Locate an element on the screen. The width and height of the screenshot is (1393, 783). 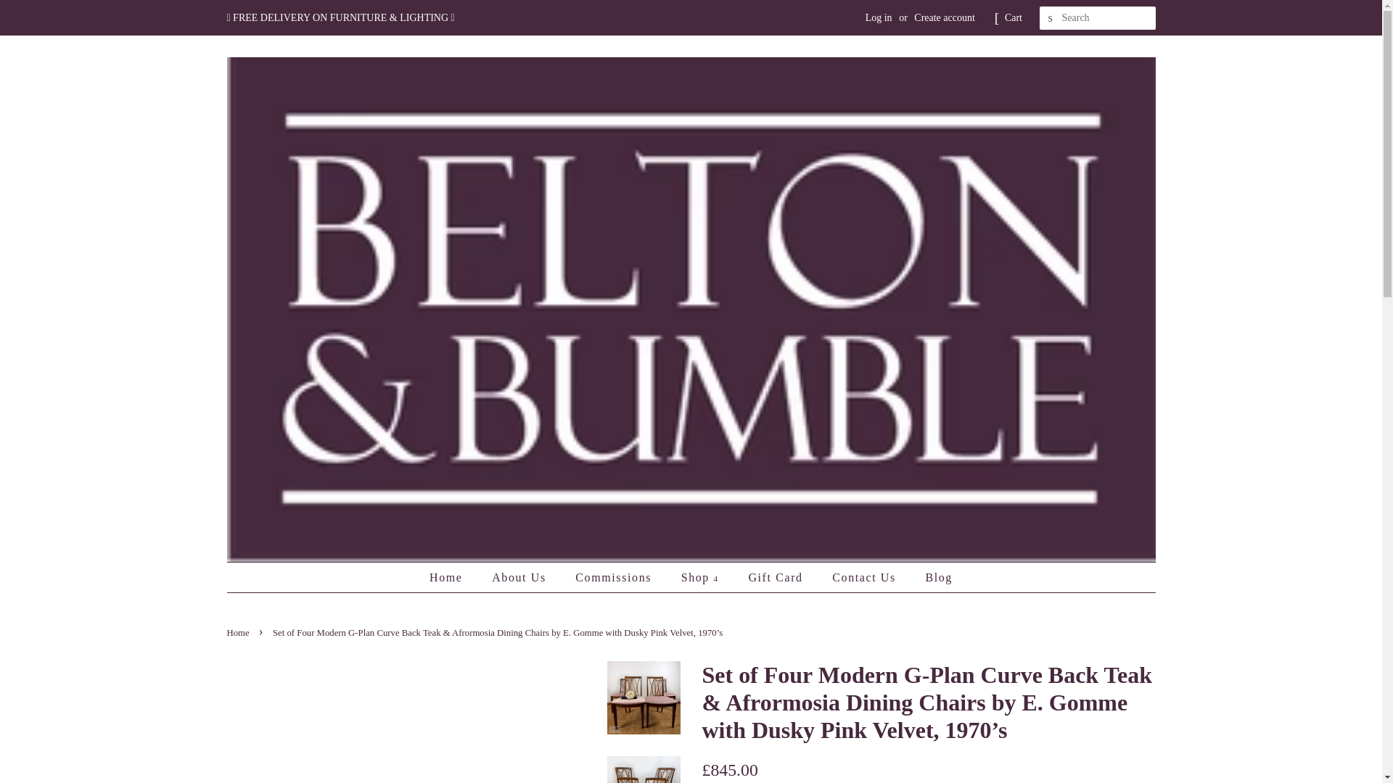
Log in is located at coordinates (879, 17).